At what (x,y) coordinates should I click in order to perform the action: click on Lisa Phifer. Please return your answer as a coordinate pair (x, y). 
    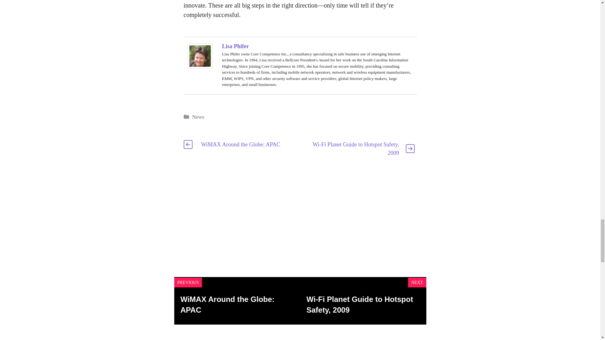
    Looking at the image, I should click on (199, 66).